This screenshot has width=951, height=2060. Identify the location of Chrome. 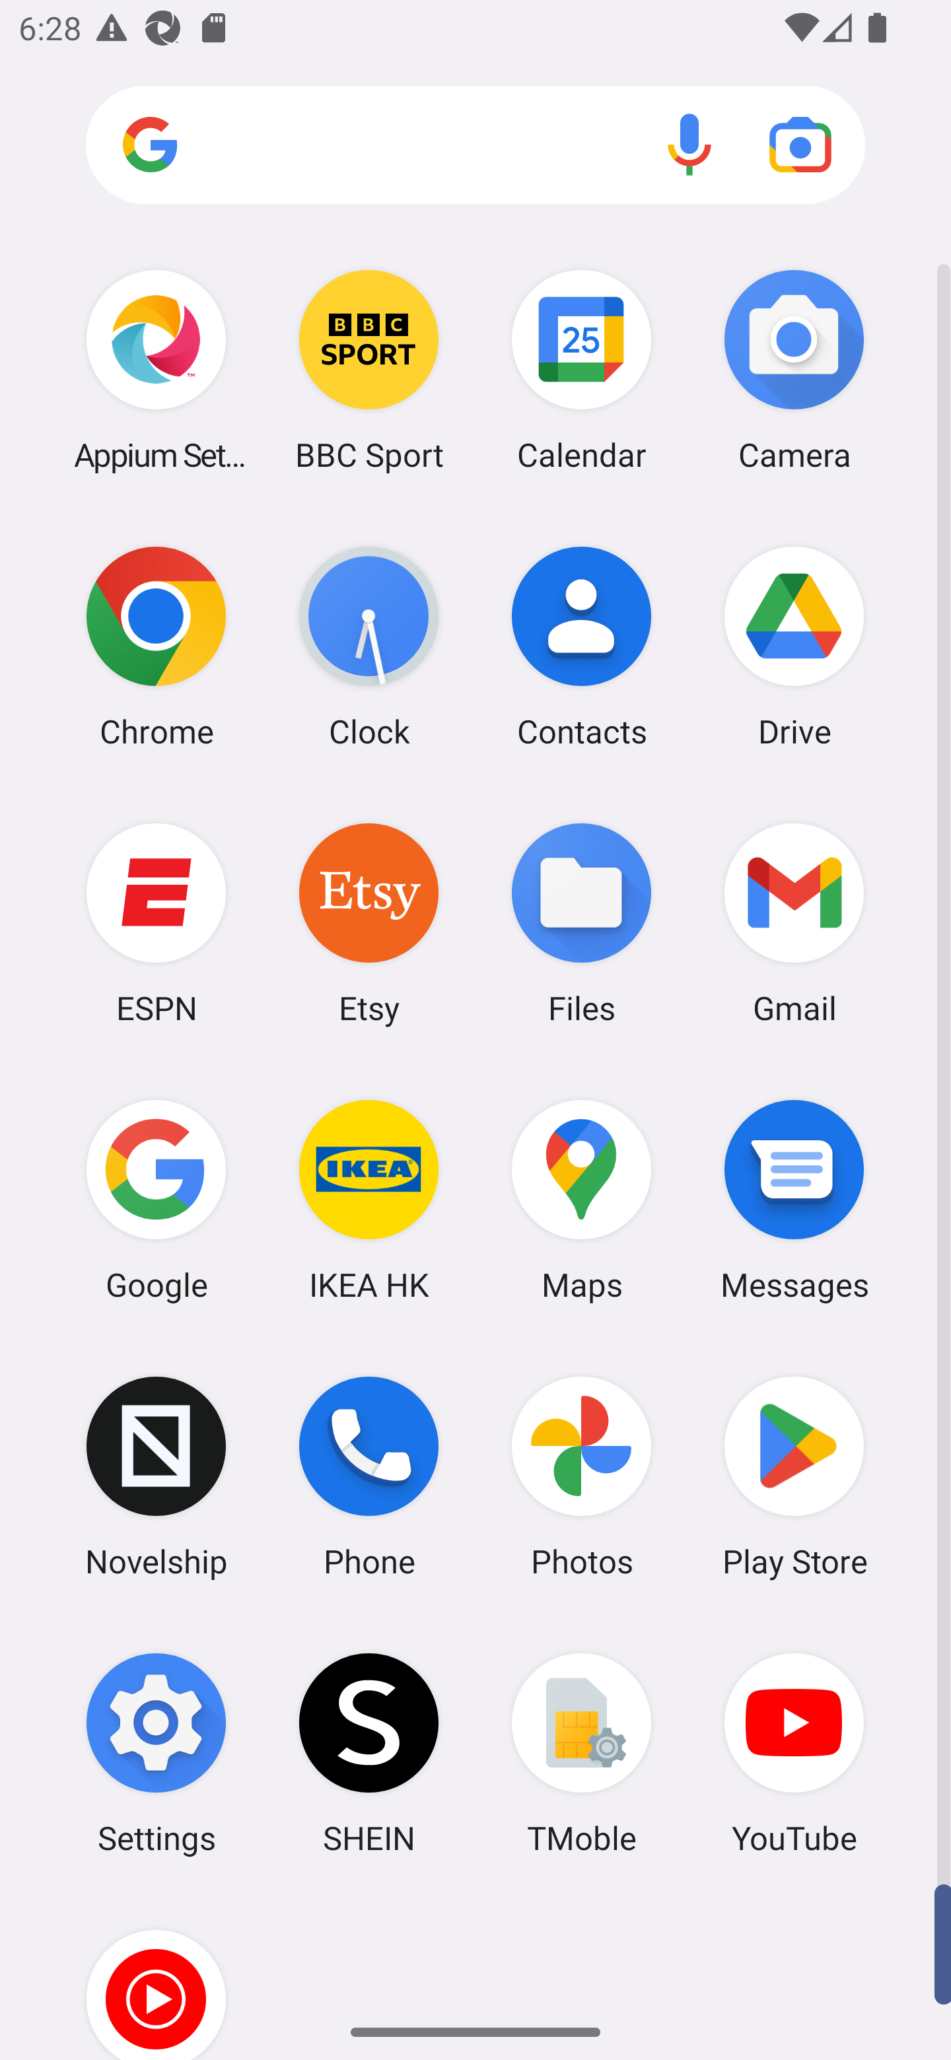
(156, 646).